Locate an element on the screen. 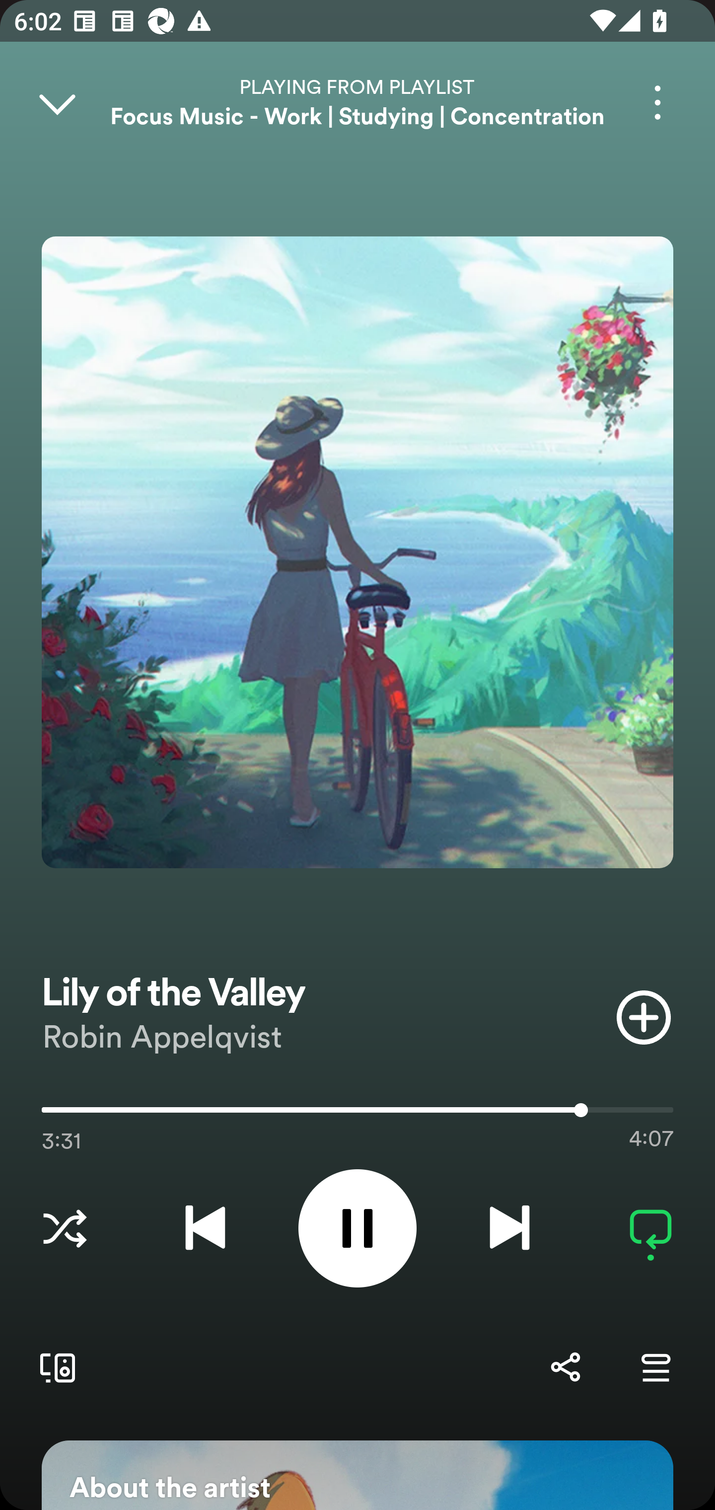 This screenshot has width=715, height=1510. Repeat is located at coordinates (650, 1228).